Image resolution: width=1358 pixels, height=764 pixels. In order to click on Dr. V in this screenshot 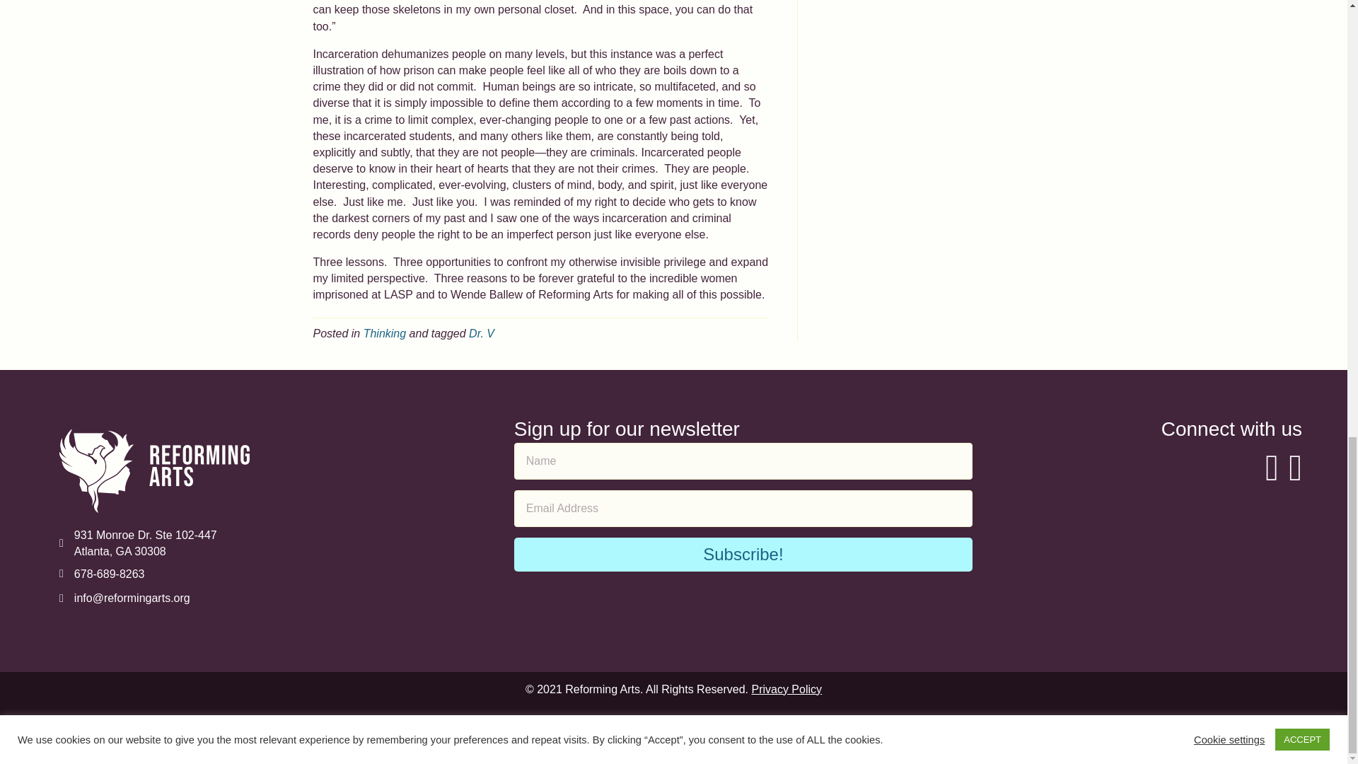, I will do `click(481, 333)`.